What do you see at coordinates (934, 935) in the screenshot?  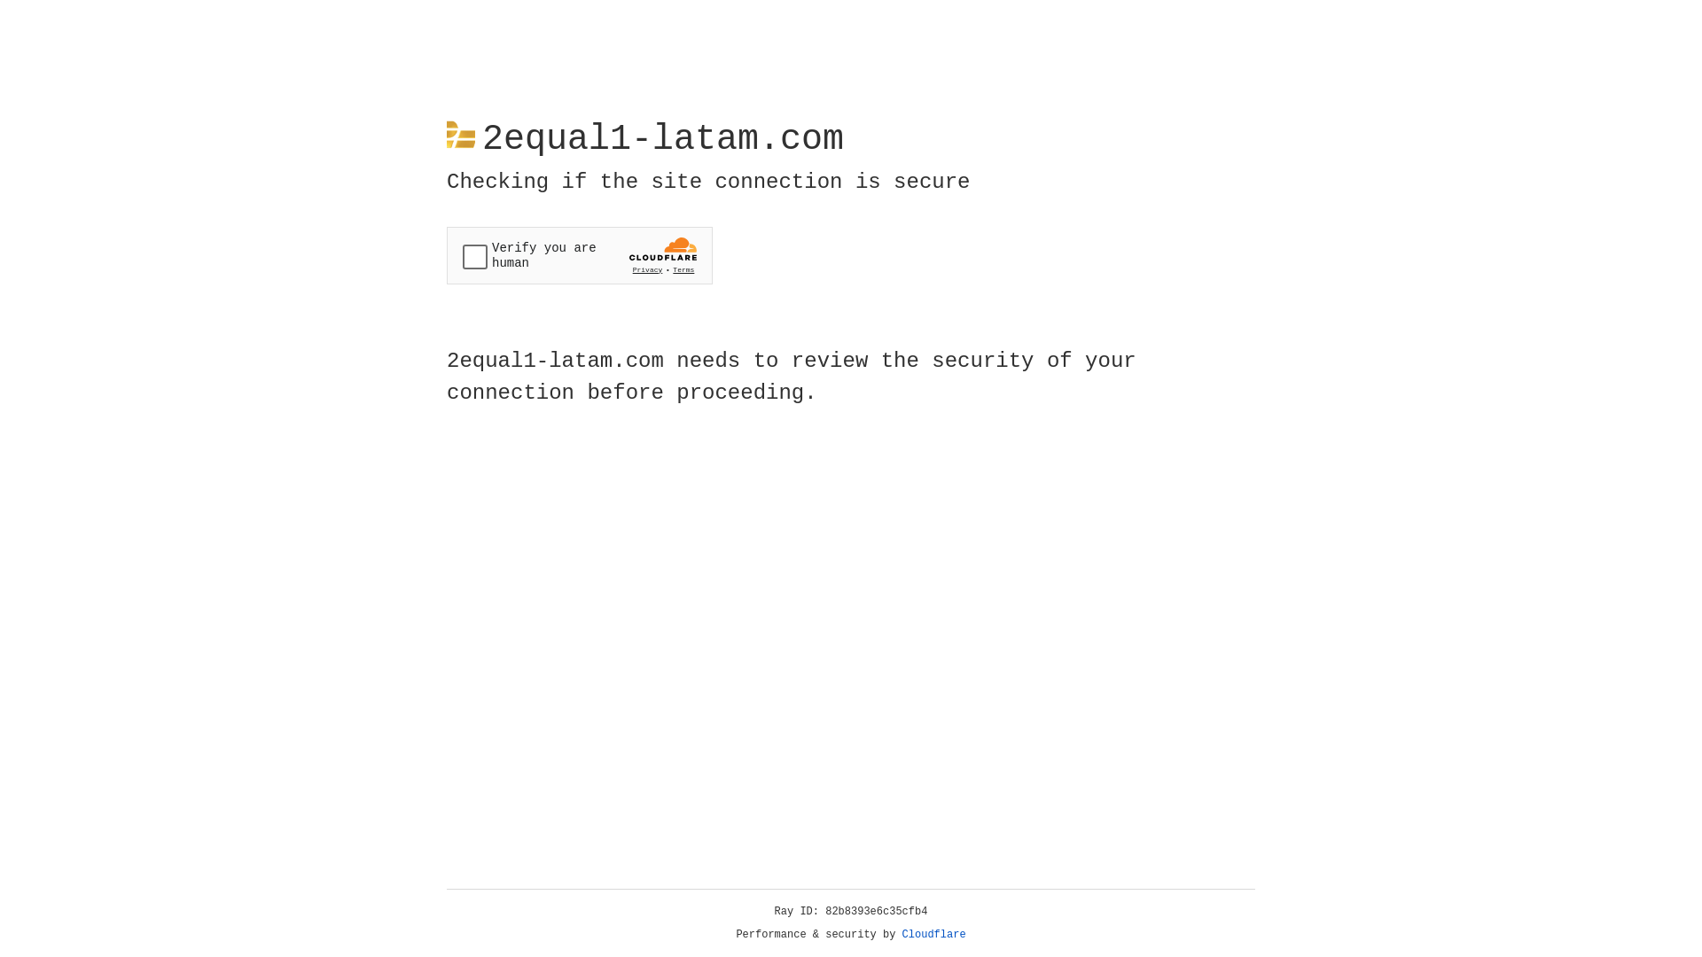 I see `Cloudflare` at bounding box center [934, 935].